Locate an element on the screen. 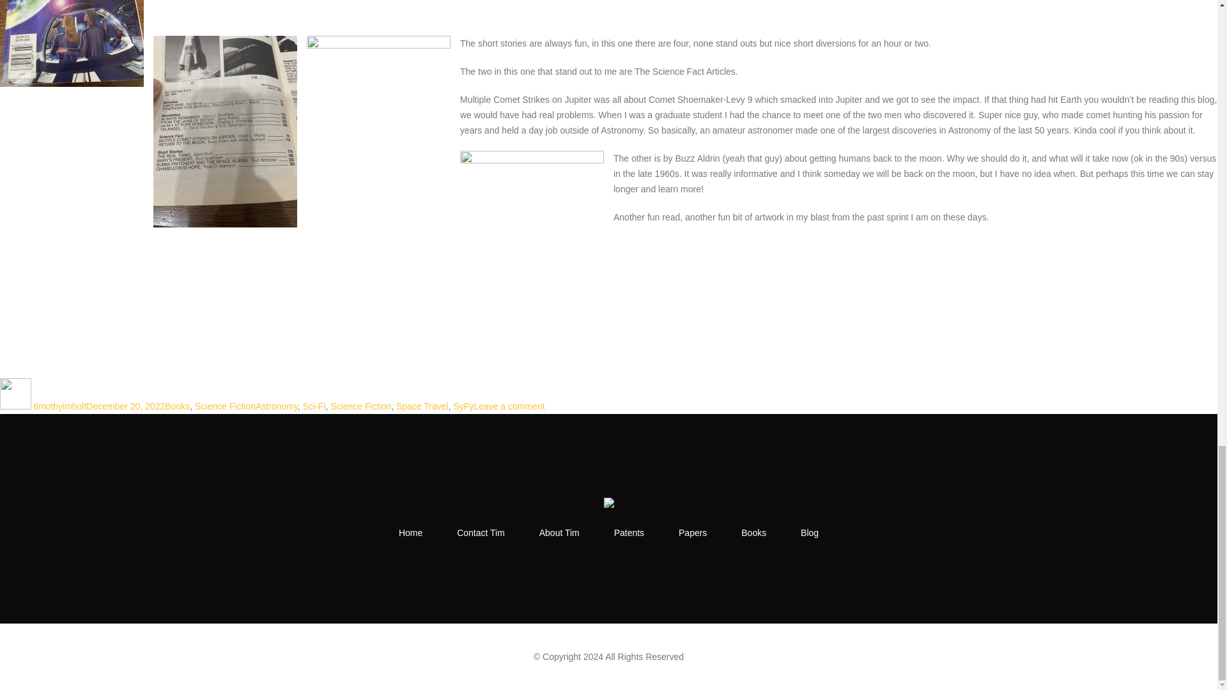  About Tim is located at coordinates (559, 533).